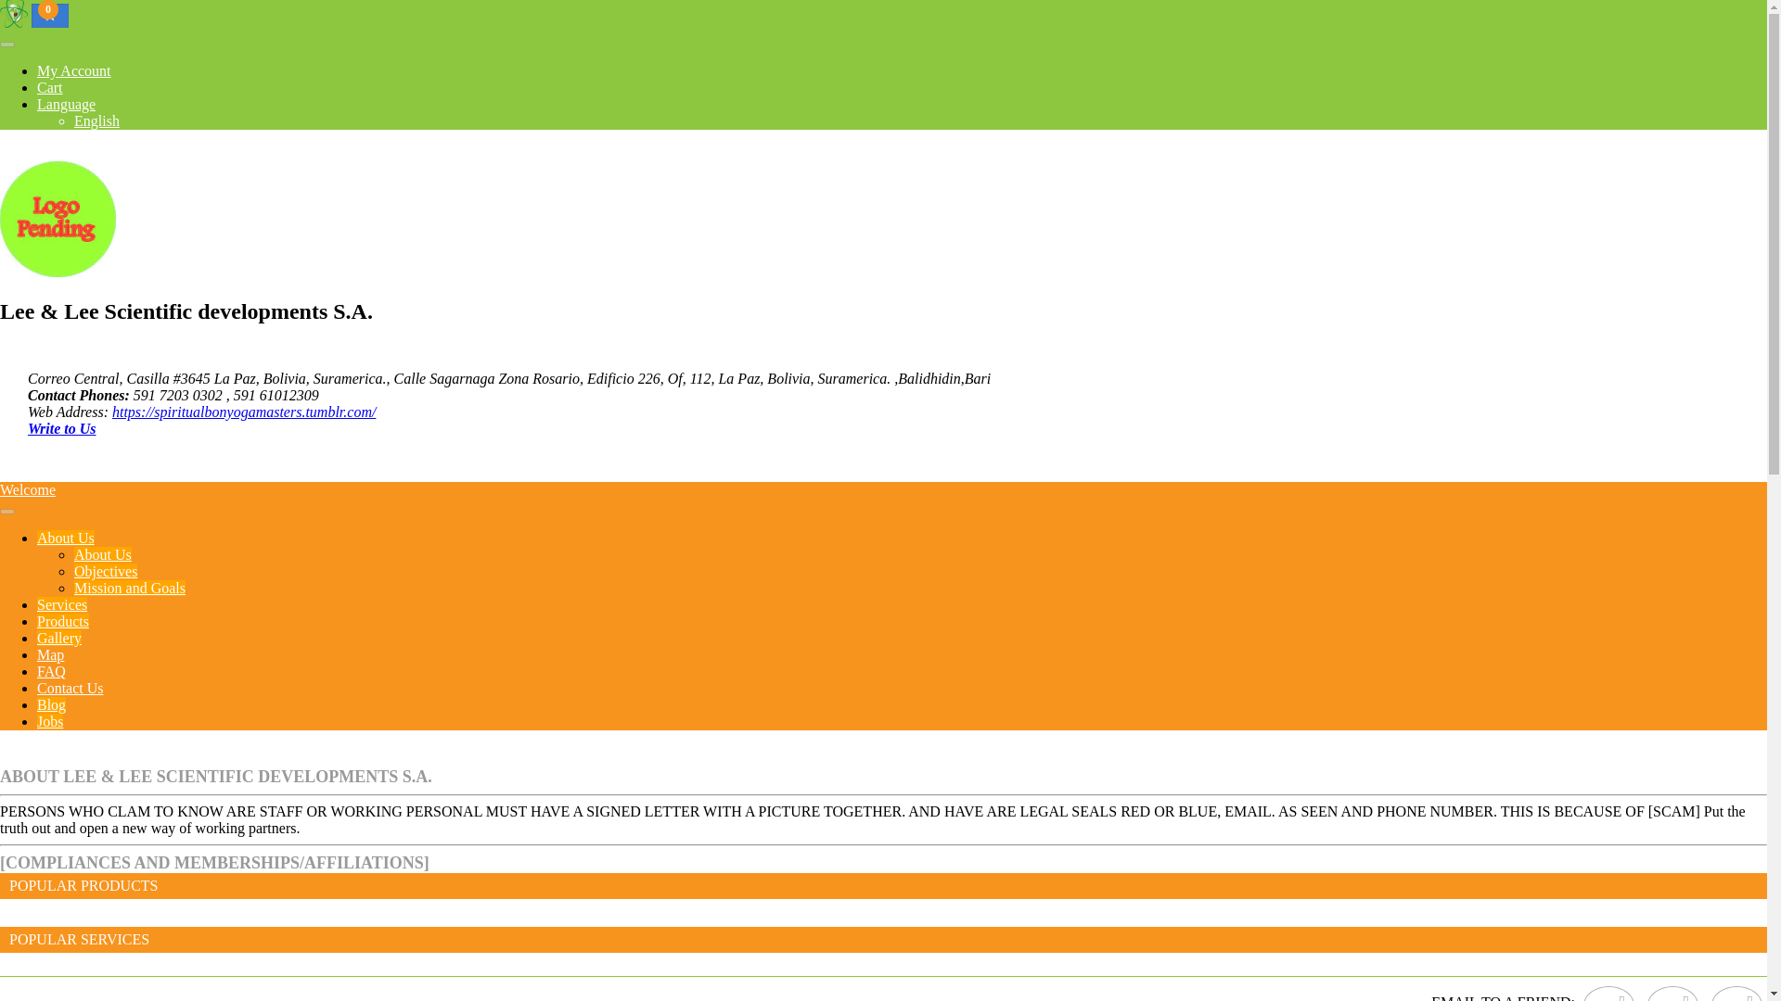 This screenshot has height=1001, width=1781. Describe the element at coordinates (59, 638) in the screenshot. I see `About Us` at that location.